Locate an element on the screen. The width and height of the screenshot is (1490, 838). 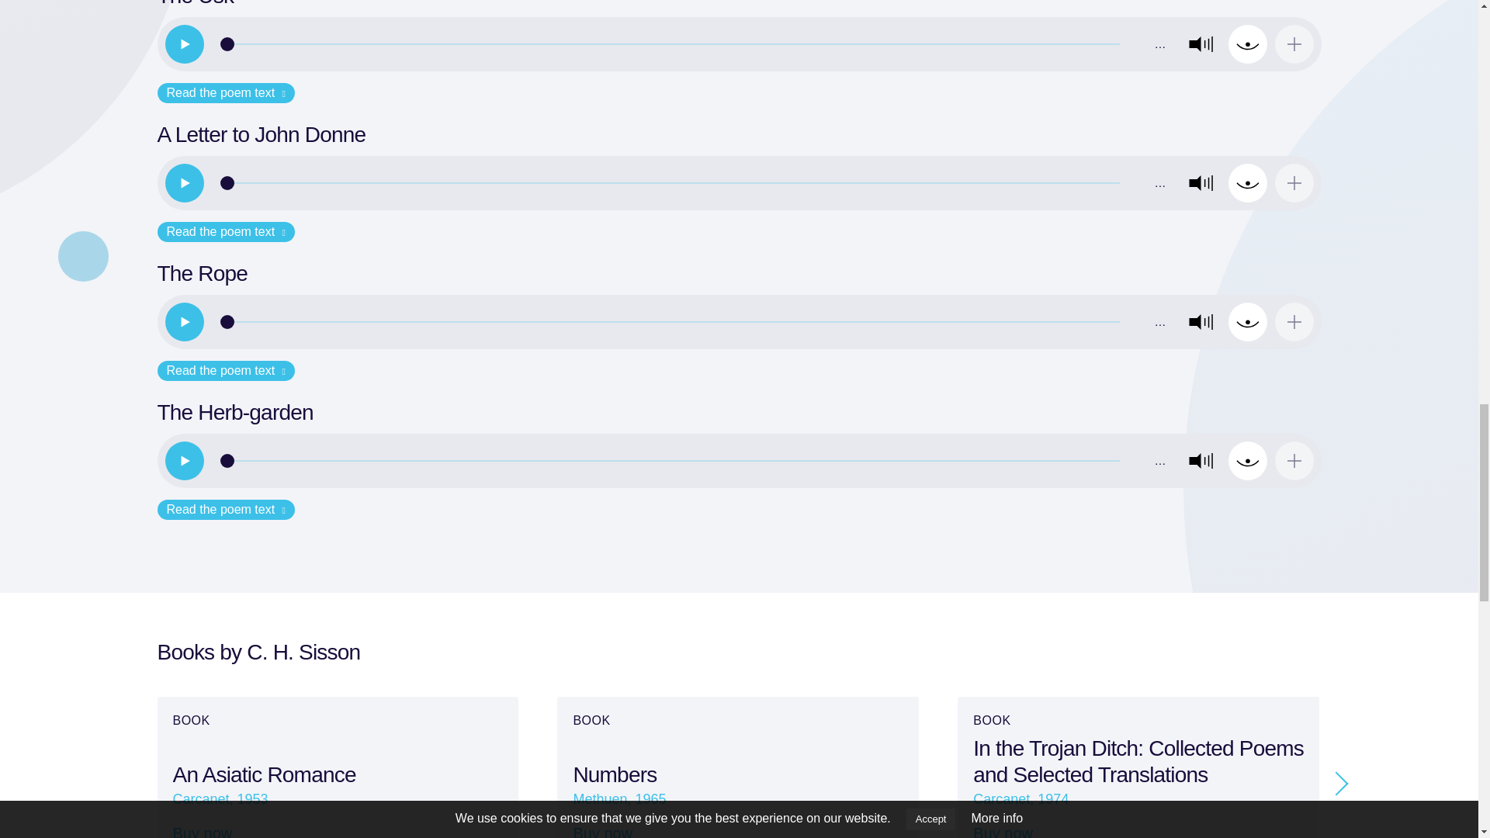
Volume Mute is located at coordinates (1201, 44).